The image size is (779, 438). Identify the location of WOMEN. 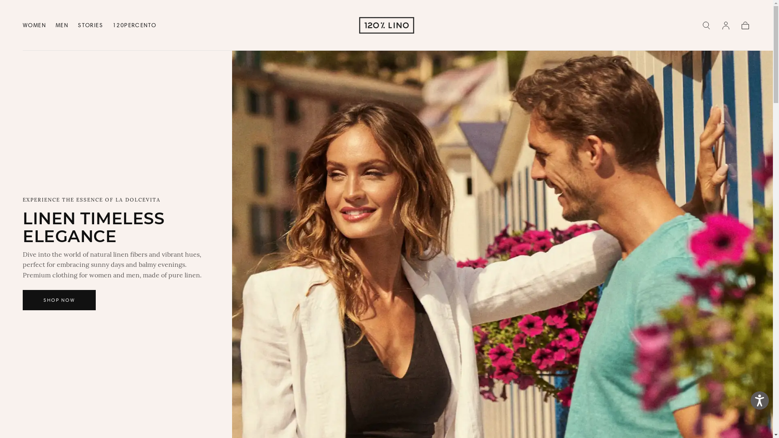
(34, 27).